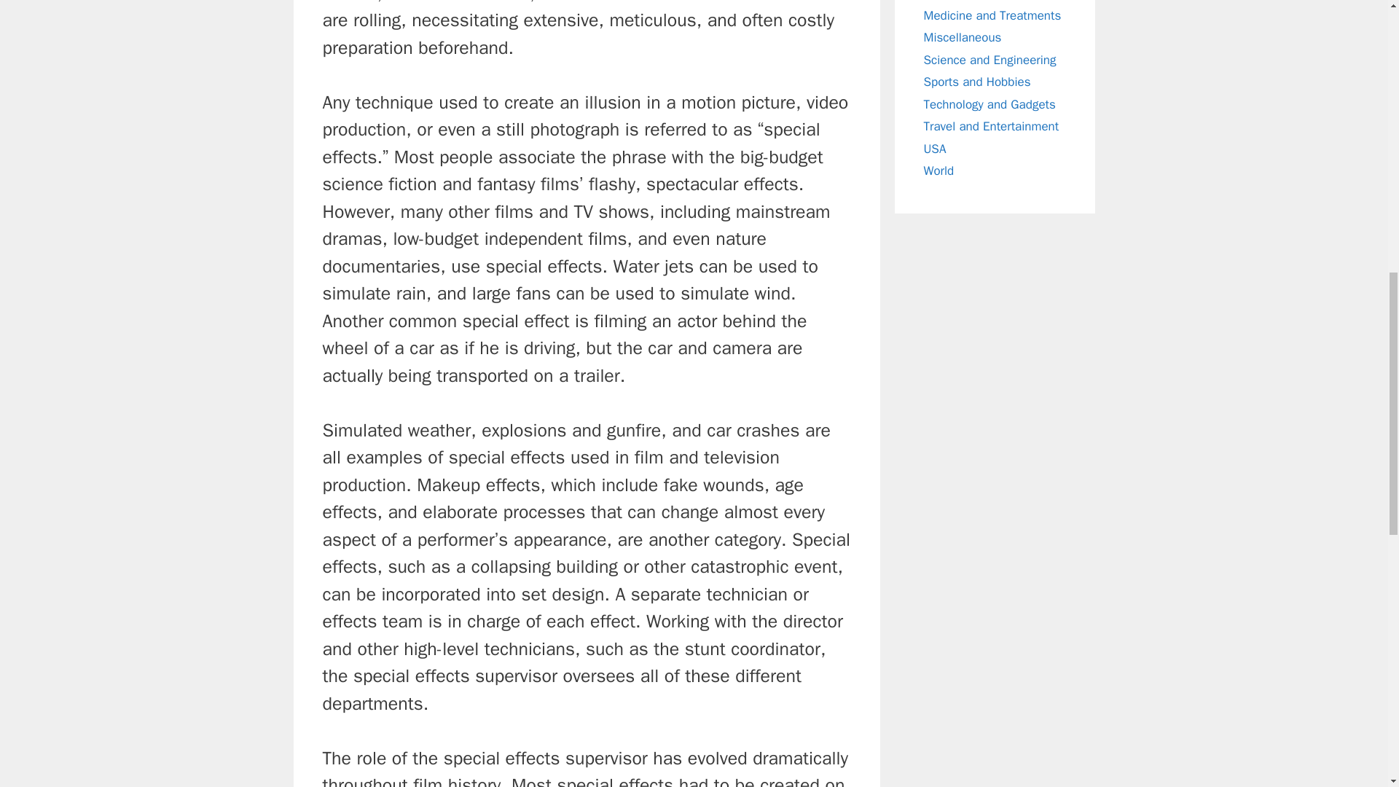 The width and height of the screenshot is (1399, 787). I want to click on Science and Engineering, so click(990, 60).